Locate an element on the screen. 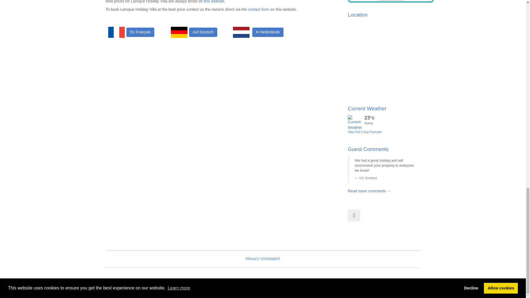 This screenshot has height=298, width=530. Guestbook is located at coordinates (369, 191).